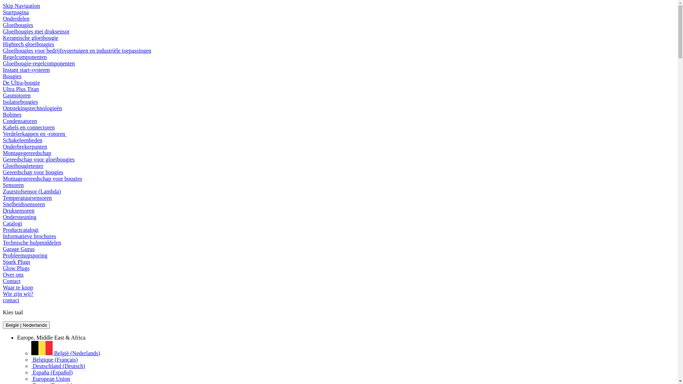 The height and width of the screenshot is (384, 683). What do you see at coordinates (32, 242) in the screenshot?
I see `Technische hulpmiddelen` at bounding box center [32, 242].